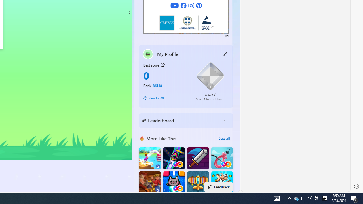  What do you see at coordinates (222, 158) in the screenshot?
I see `Balloon FRVR` at bounding box center [222, 158].